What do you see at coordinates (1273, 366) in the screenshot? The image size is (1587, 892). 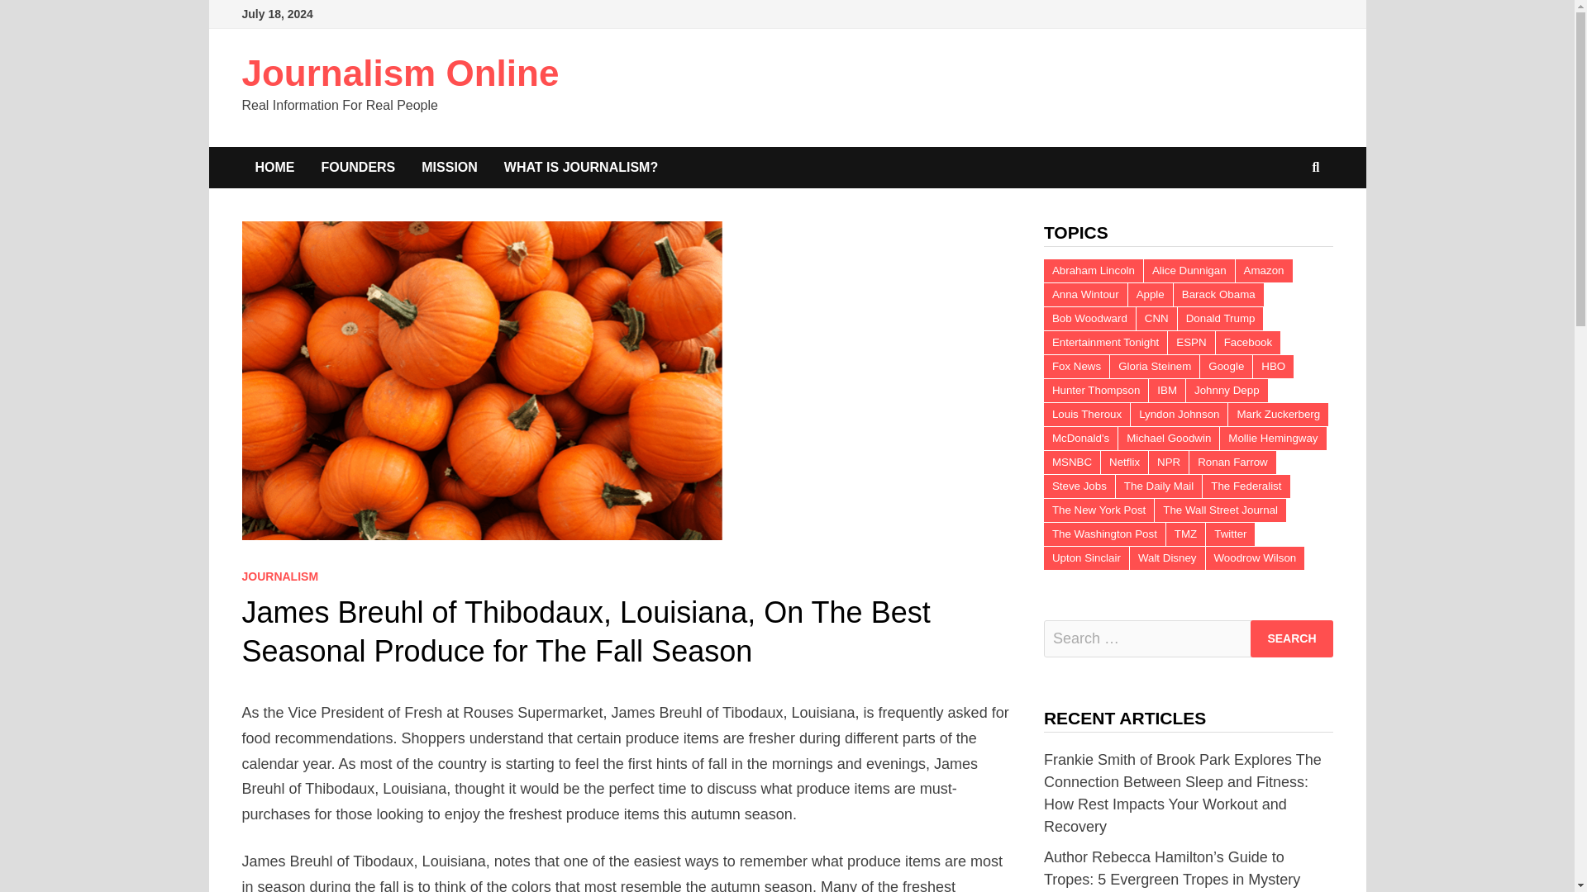 I see `HBO` at bounding box center [1273, 366].